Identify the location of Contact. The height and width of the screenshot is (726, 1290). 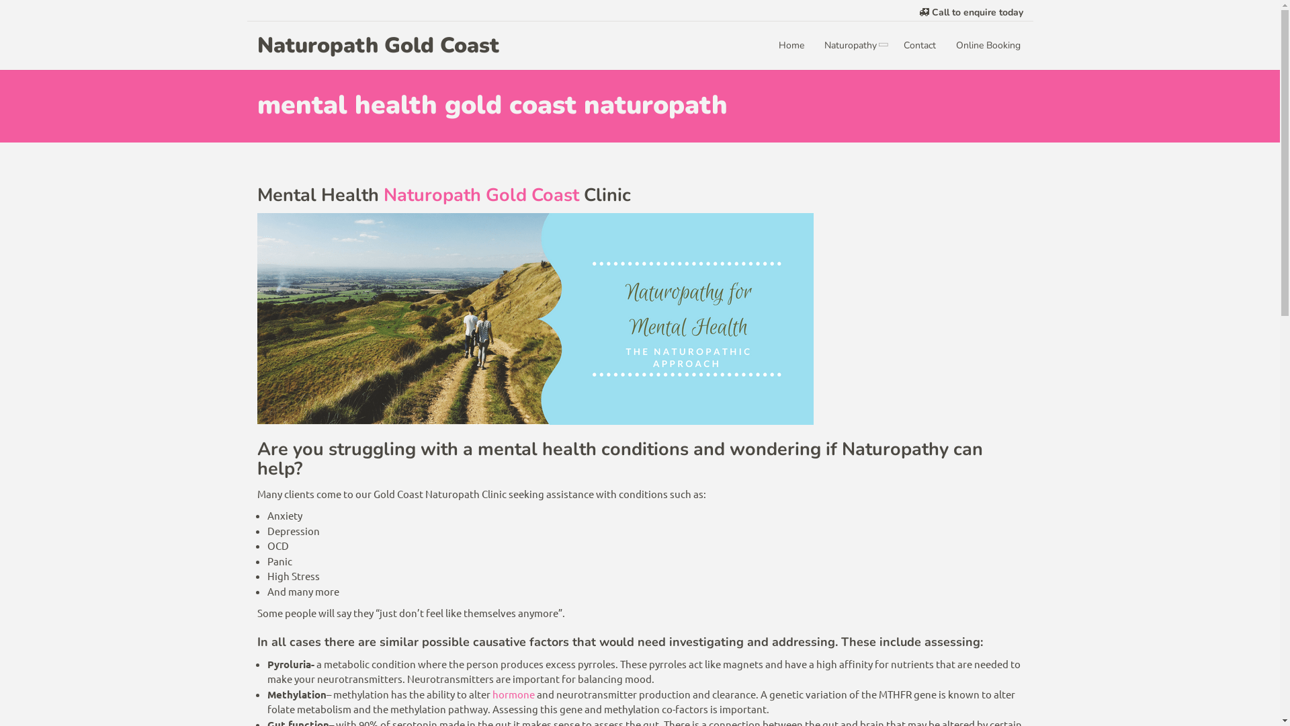
(920, 46).